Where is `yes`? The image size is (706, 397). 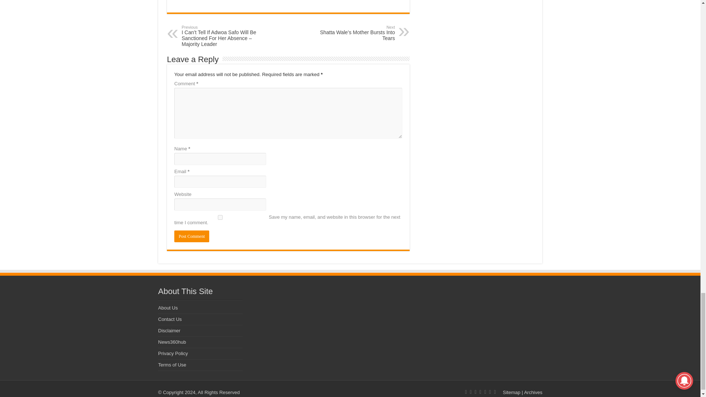
yes is located at coordinates (220, 218).